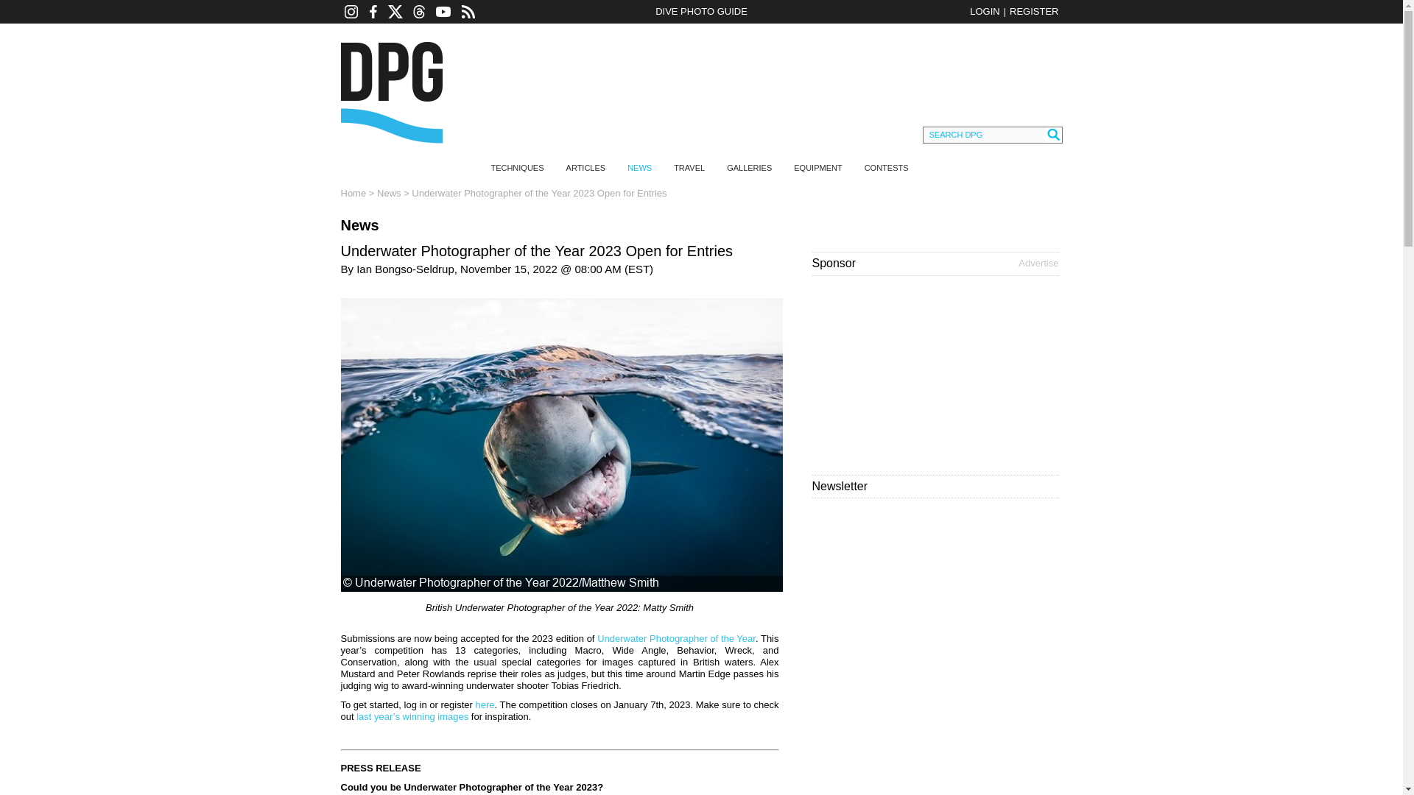 The height and width of the screenshot is (795, 1414). Describe the element at coordinates (639, 168) in the screenshot. I see `NEWS` at that location.